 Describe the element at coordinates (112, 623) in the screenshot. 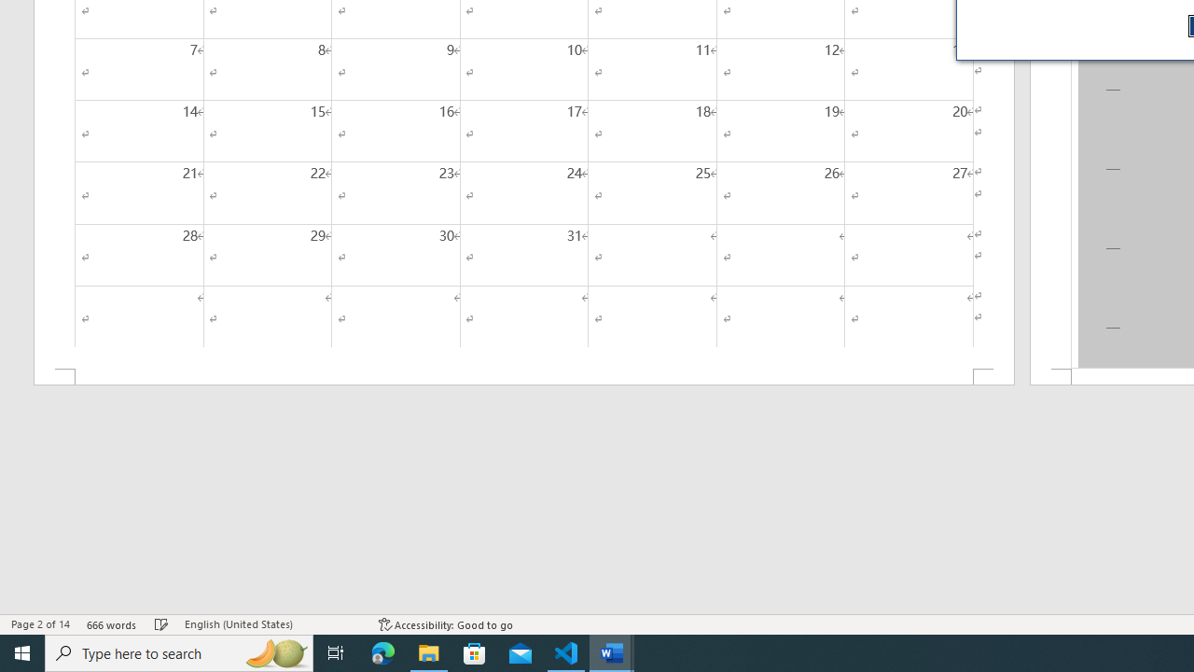

I see `Word Count 666 words` at that location.